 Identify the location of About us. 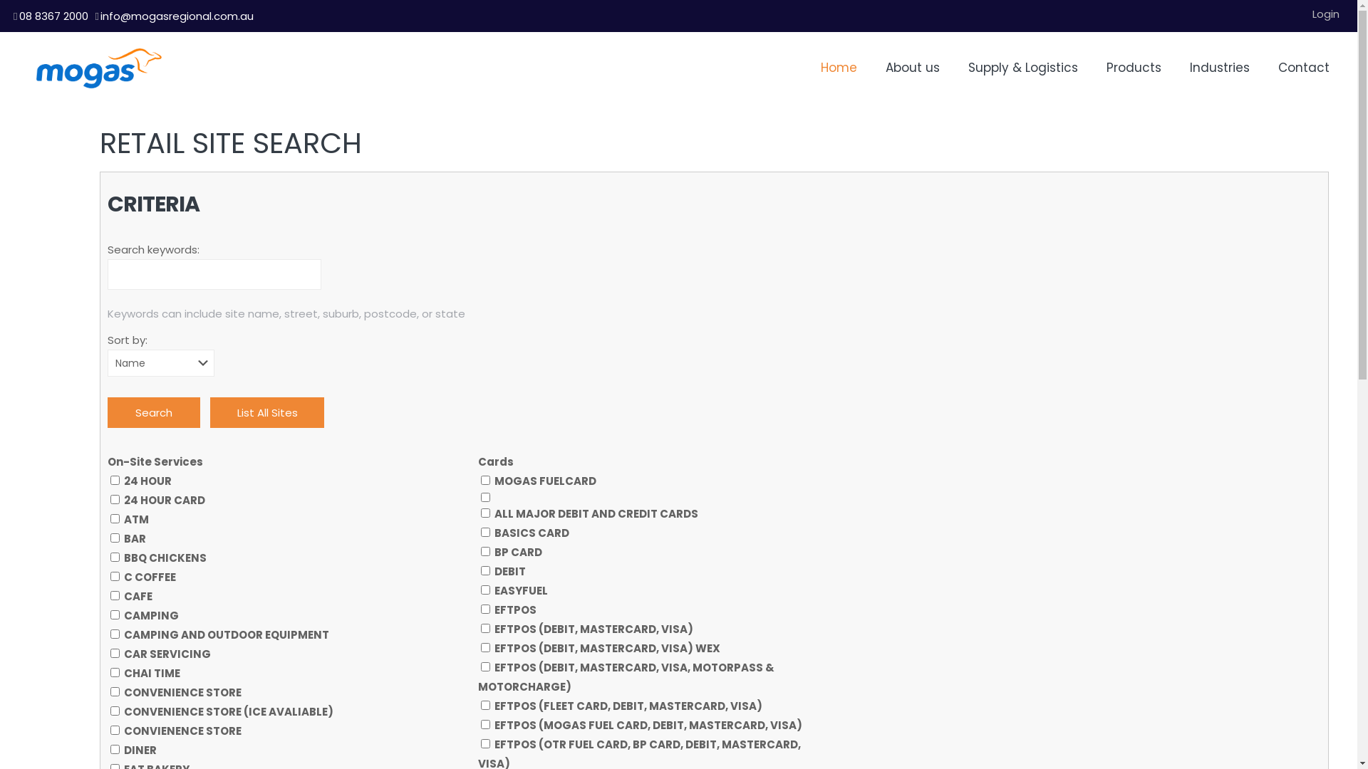
(913, 68).